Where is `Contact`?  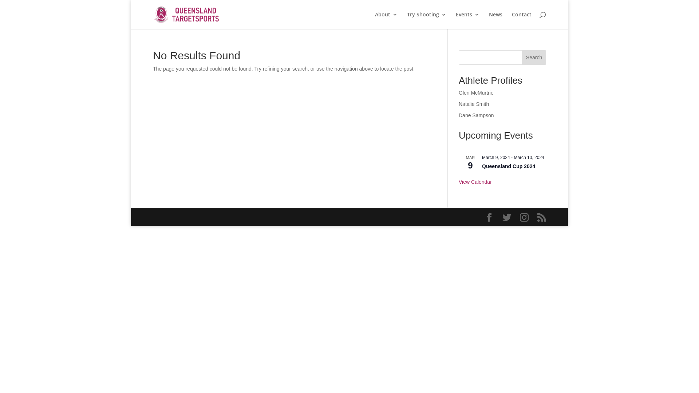
Contact is located at coordinates (522, 20).